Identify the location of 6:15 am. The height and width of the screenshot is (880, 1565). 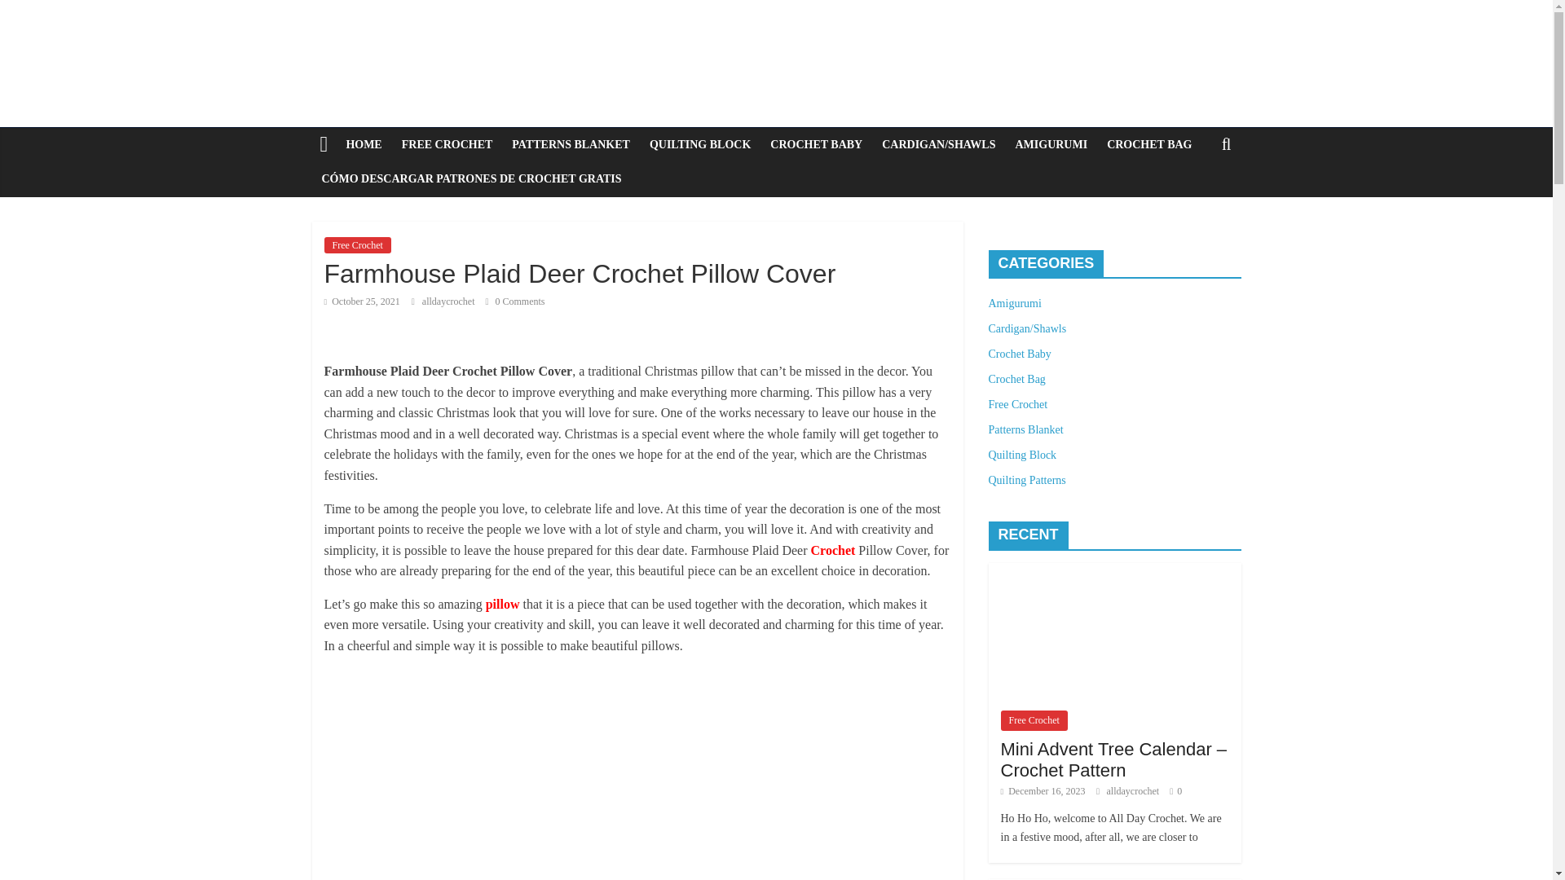
(362, 301).